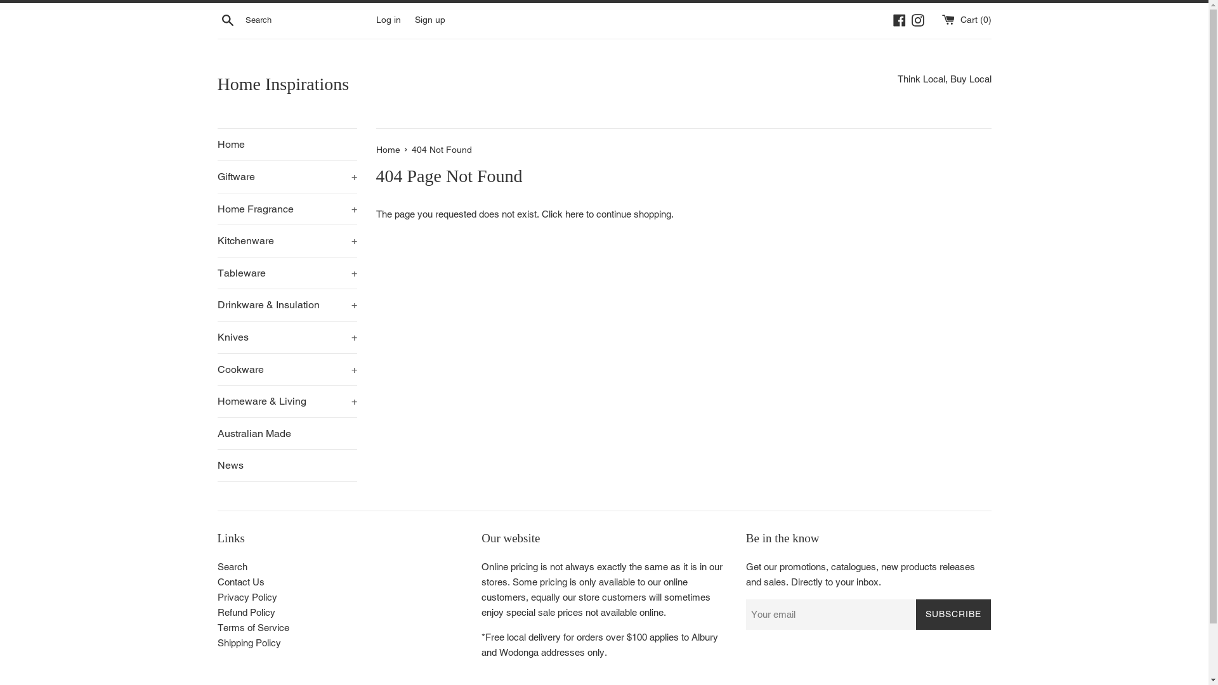 The height and width of the screenshot is (685, 1218). What do you see at coordinates (573, 214) in the screenshot?
I see `here` at bounding box center [573, 214].